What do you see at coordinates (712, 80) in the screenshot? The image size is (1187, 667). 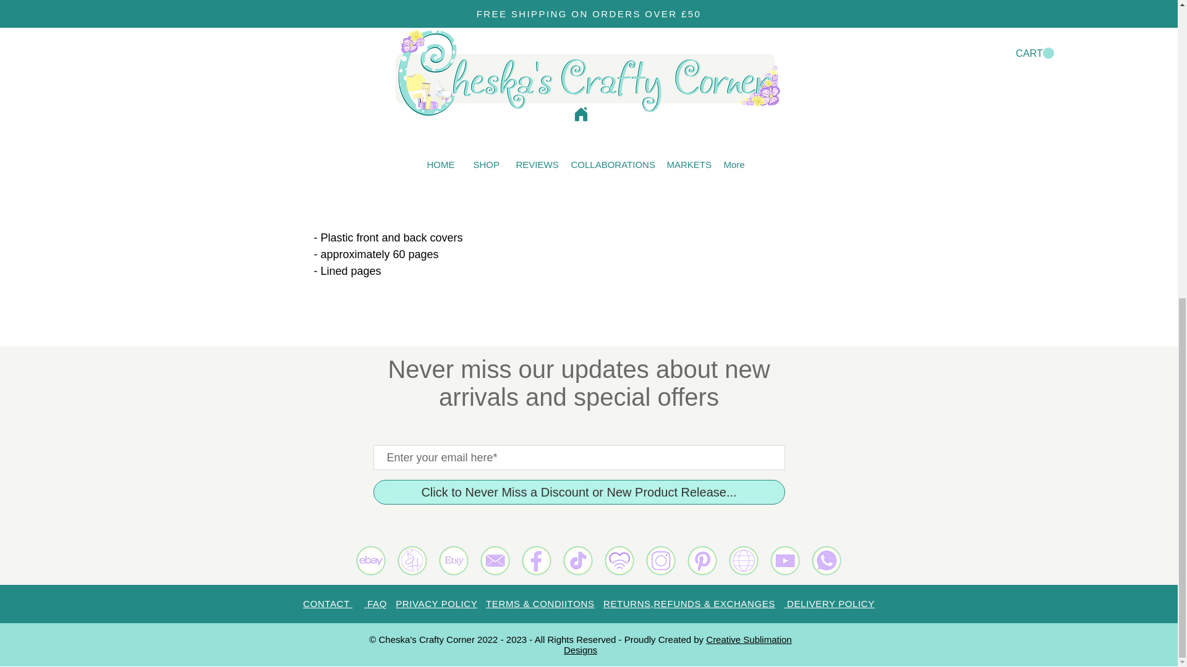 I see `Use right and left arrows to navigate between tabs` at bounding box center [712, 80].